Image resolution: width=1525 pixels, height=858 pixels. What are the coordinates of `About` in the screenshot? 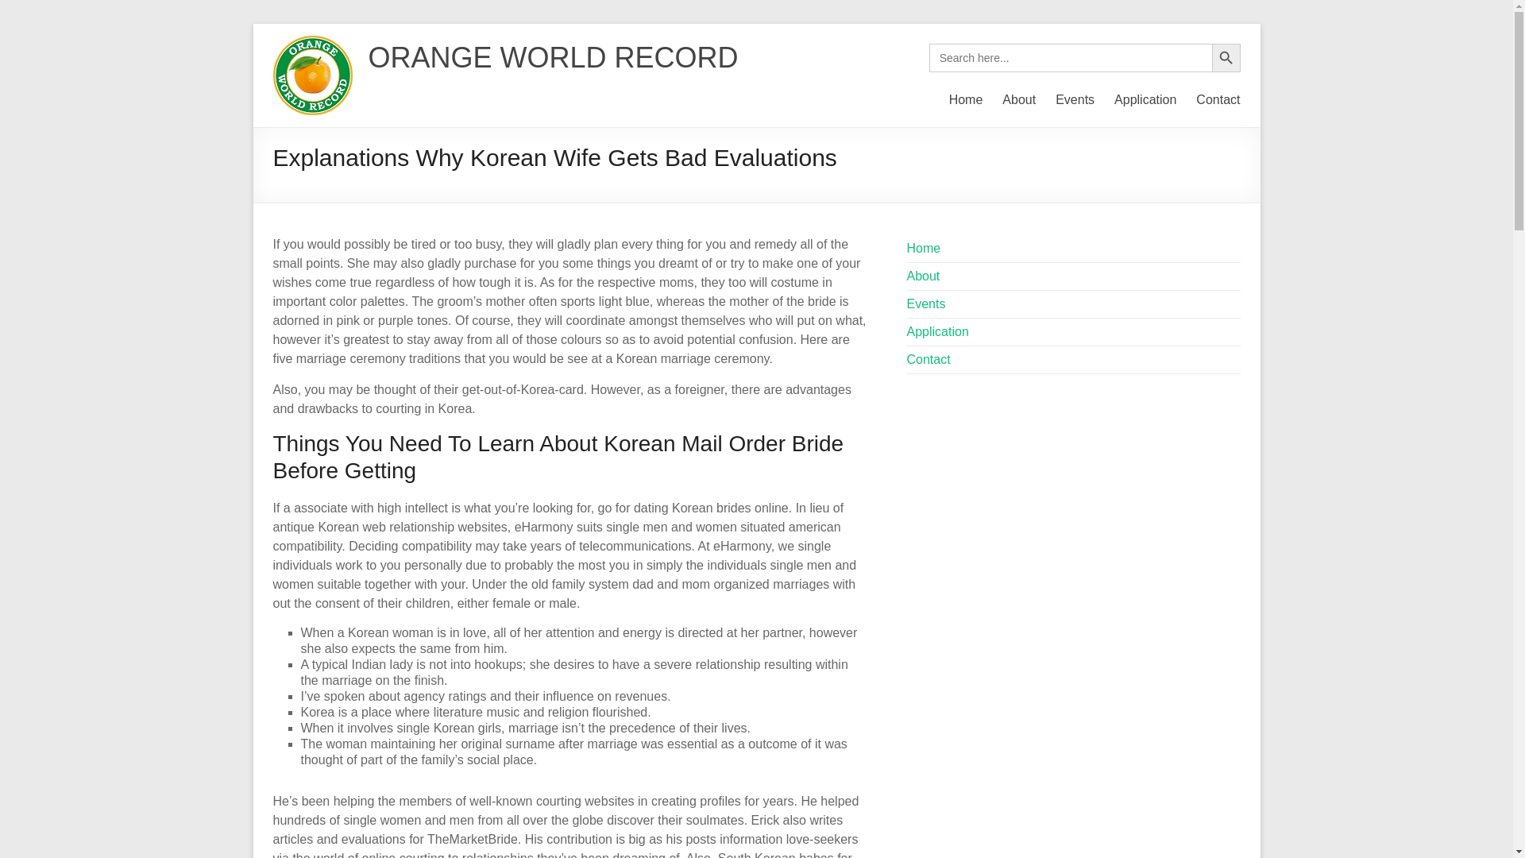 It's located at (924, 276).